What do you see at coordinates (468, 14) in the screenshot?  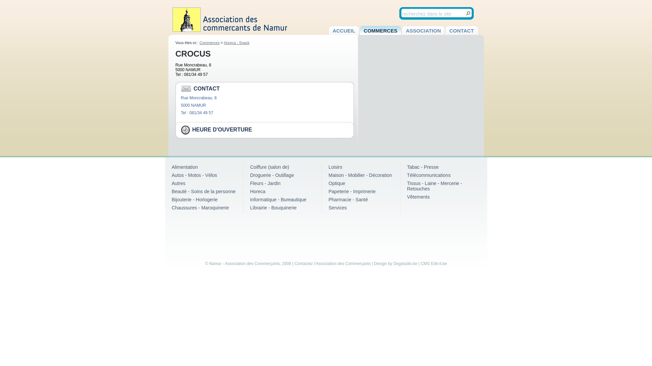 I see ` ` at bounding box center [468, 14].